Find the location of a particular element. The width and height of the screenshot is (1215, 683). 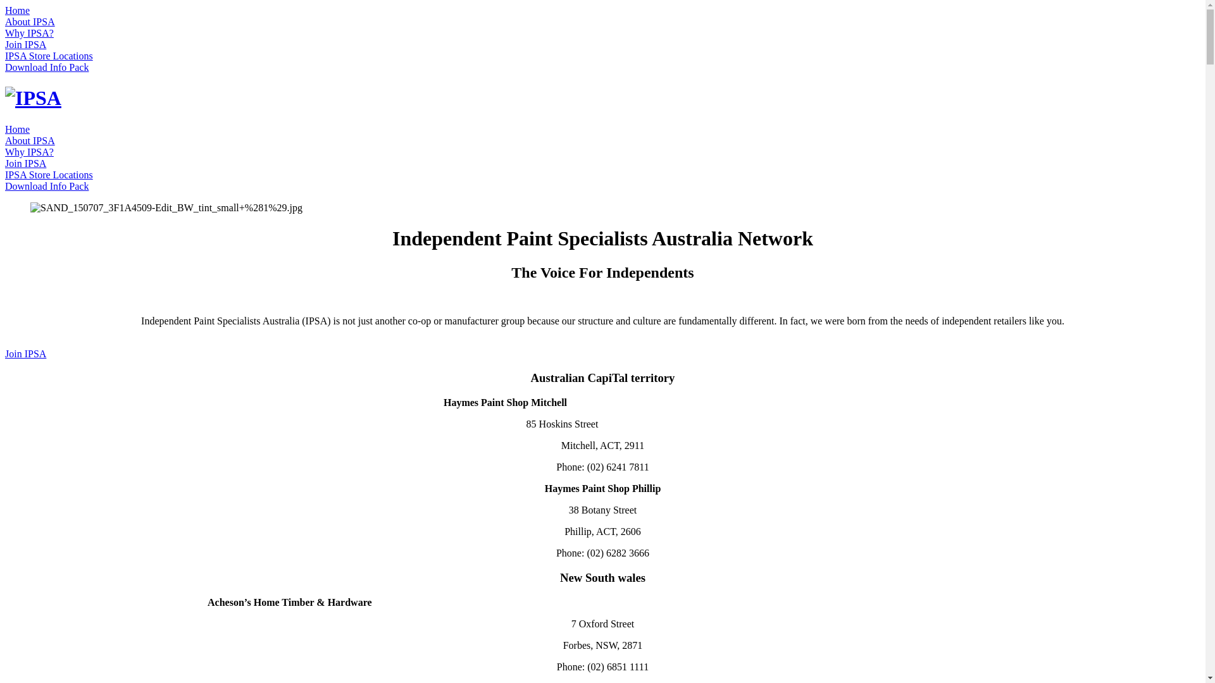

Download Info Pack is located at coordinates (47, 67).